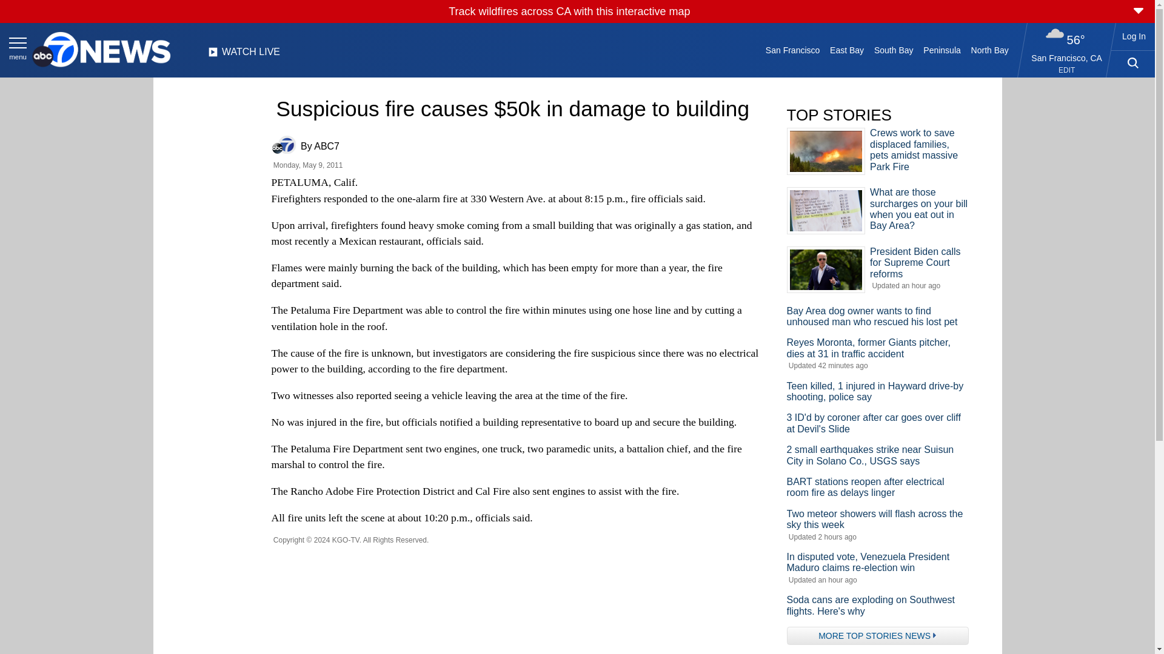  Describe the element at coordinates (244, 55) in the screenshot. I see `WATCH LIVE` at that location.